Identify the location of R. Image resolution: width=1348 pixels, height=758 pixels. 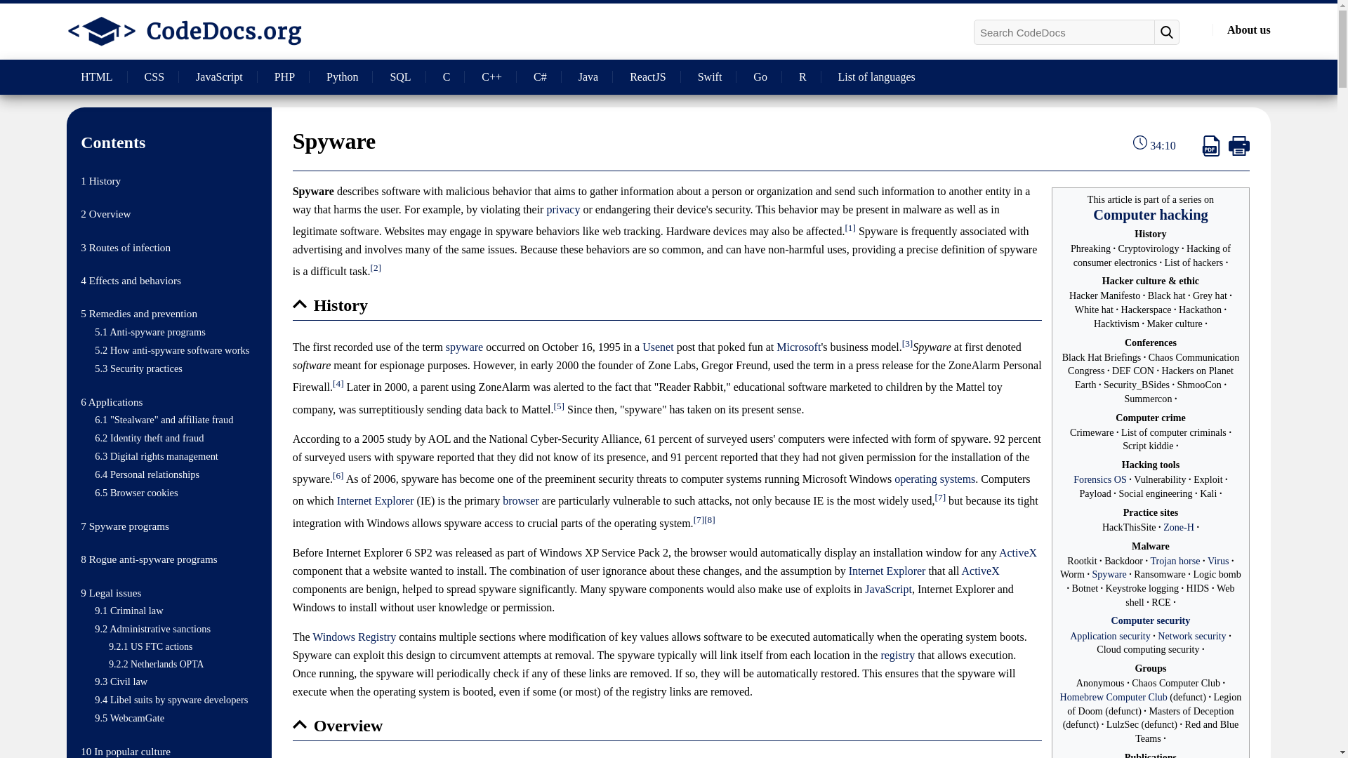
(802, 77).